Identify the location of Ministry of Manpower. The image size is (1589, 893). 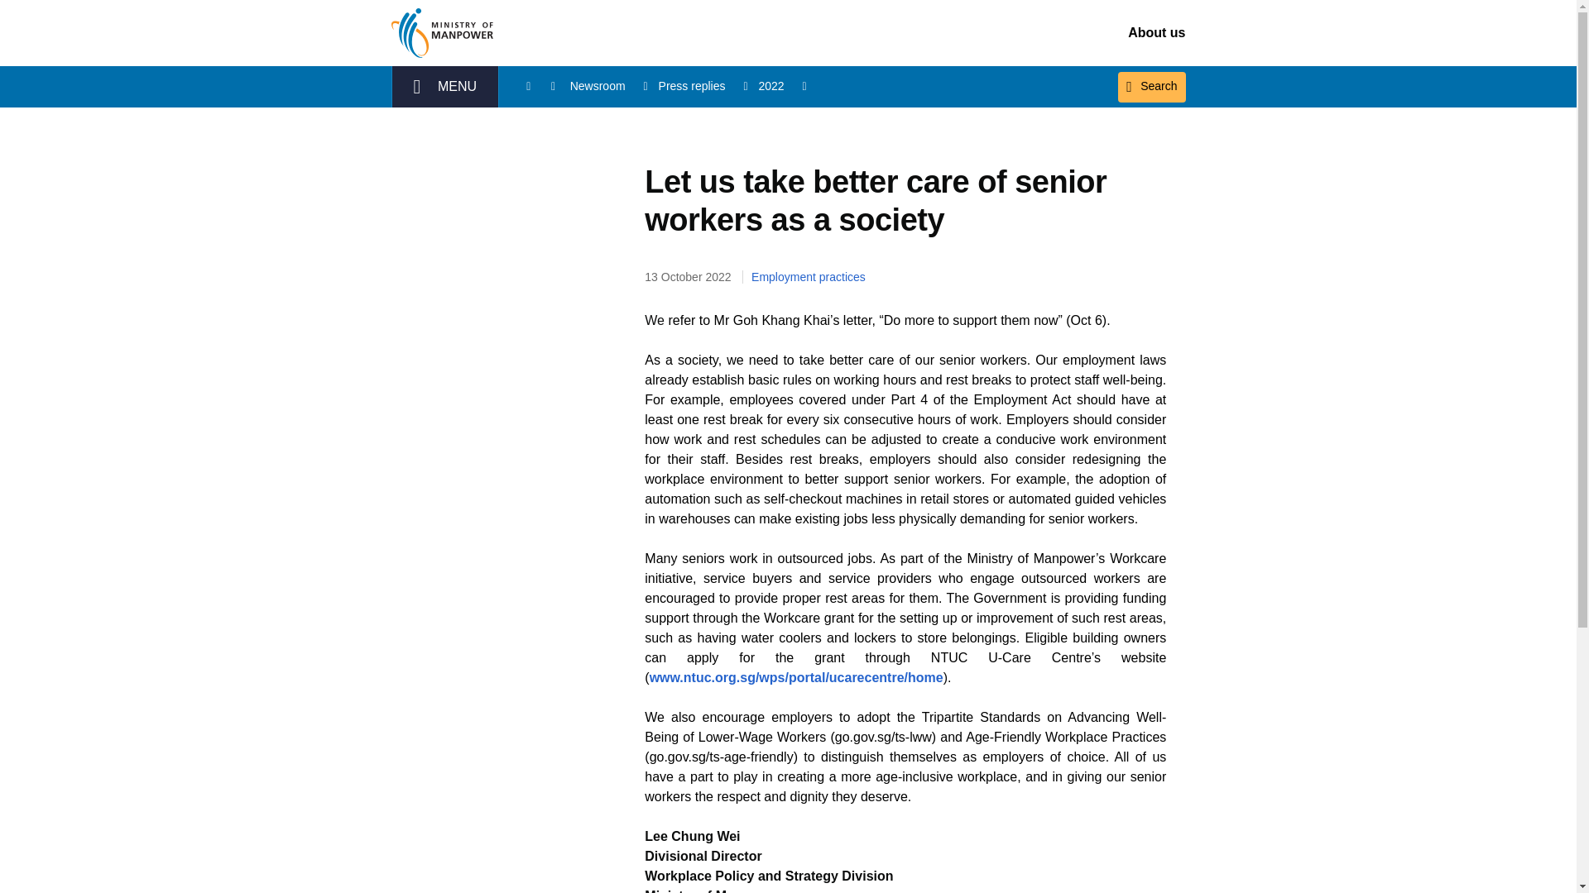
(444, 33).